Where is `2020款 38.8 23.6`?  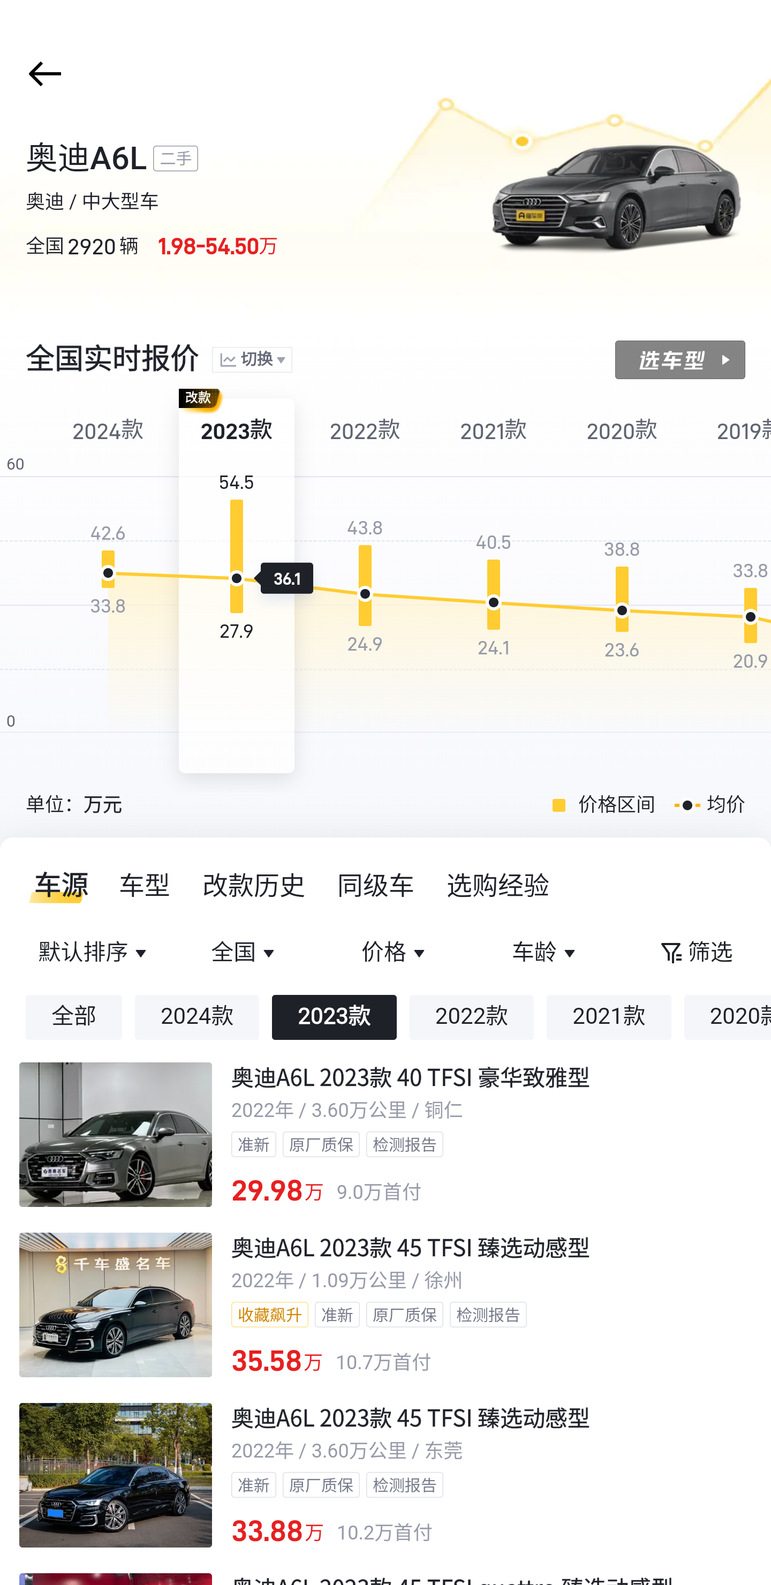
2020款 38.8 23.6 is located at coordinates (622, 586).